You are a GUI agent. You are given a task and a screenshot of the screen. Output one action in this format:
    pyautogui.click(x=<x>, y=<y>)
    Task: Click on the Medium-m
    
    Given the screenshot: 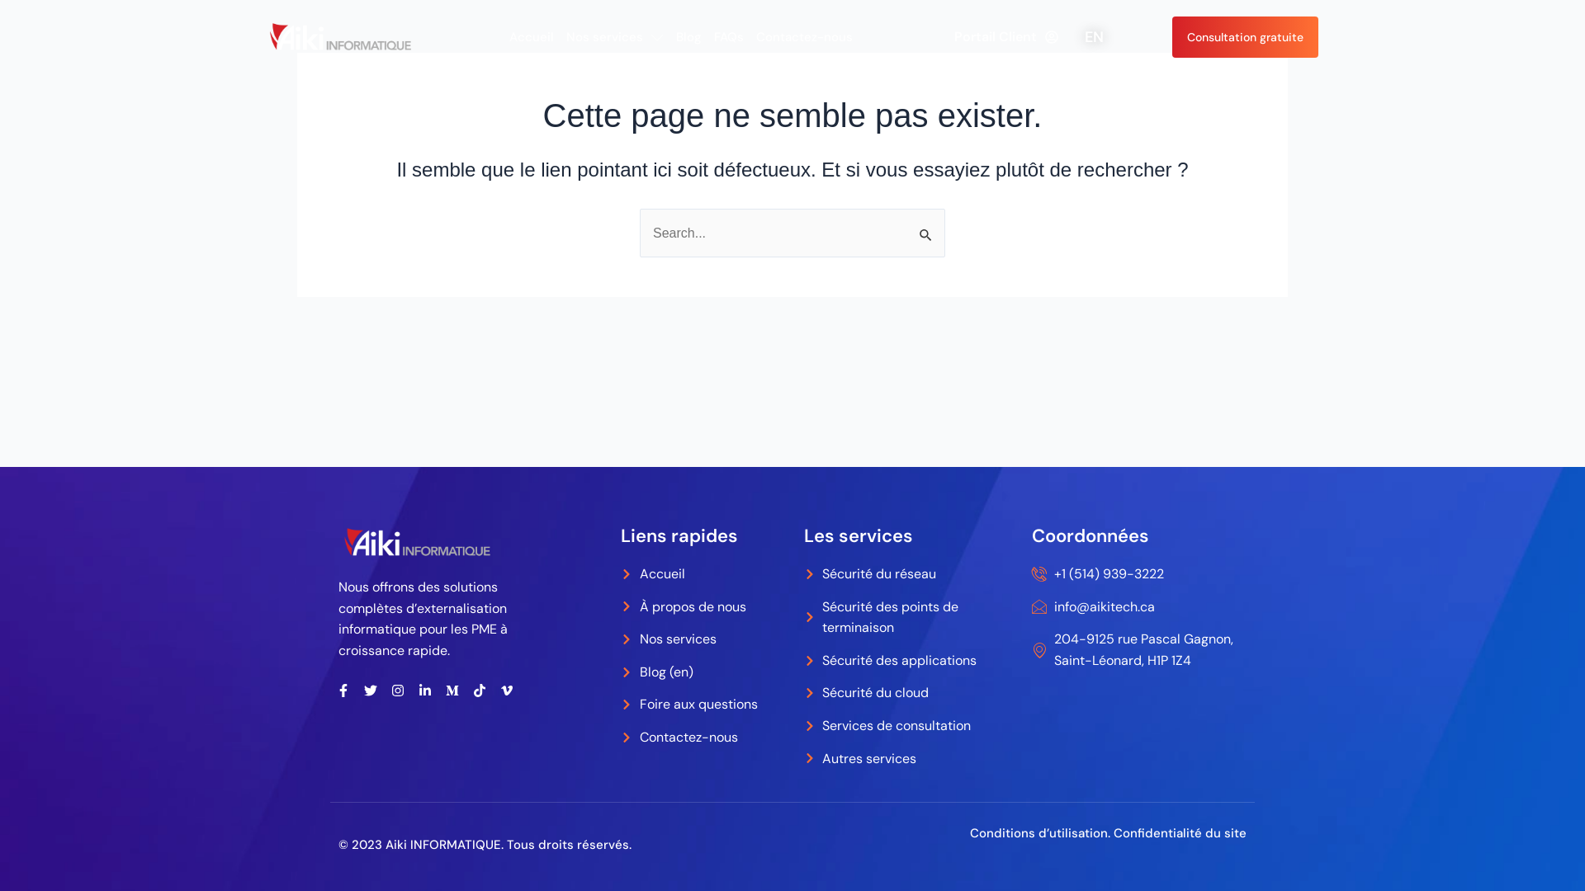 What is the action you would take?
    pyautogui.click(x=452, y=691)
    